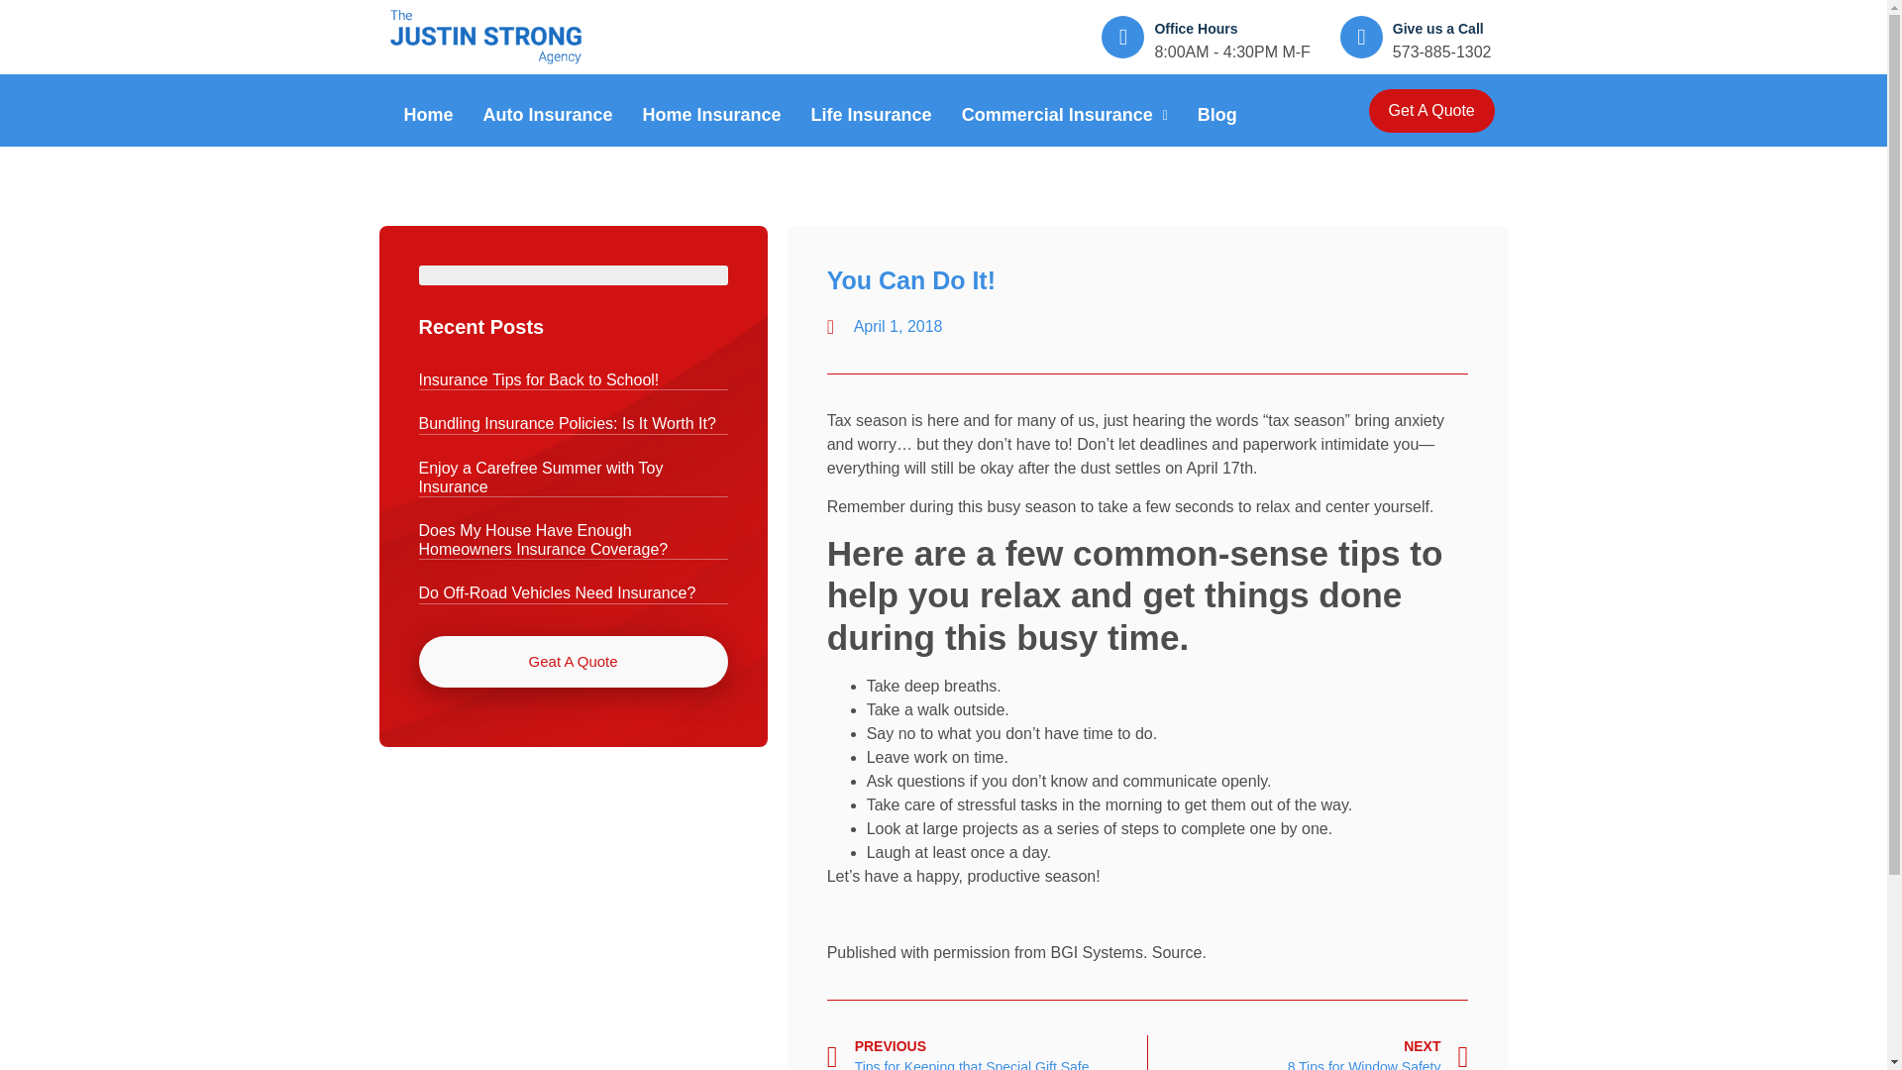  What do you see at coordinates (1437, 28) in the screenshot?
I see `Give us a Call` at bounding box center [1437, 28].